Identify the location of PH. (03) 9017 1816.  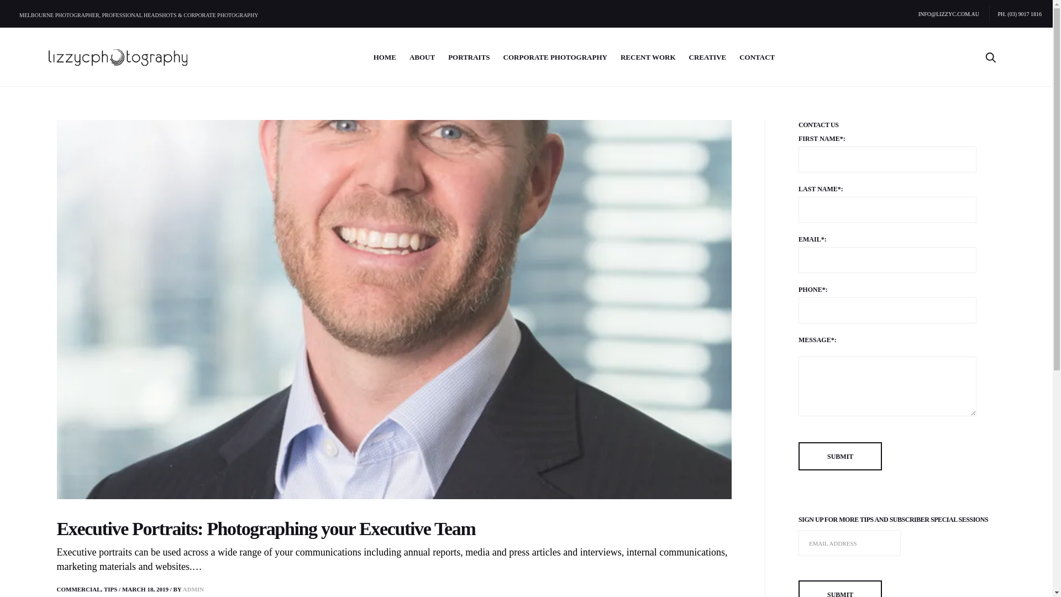
(1016, 14).